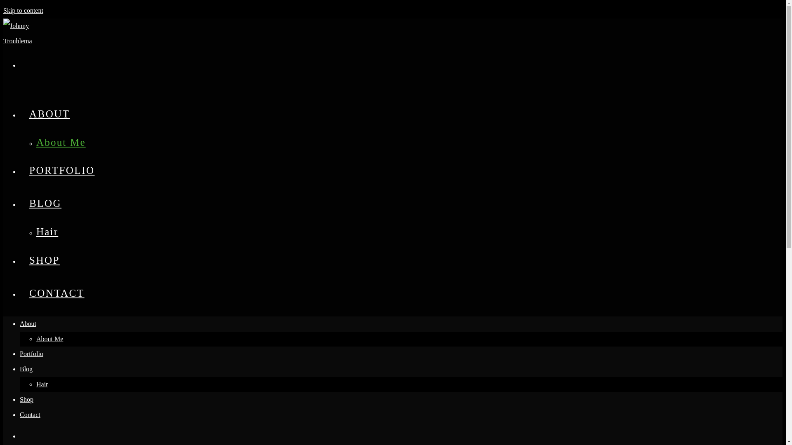 This screenshot has height=445, width=792. What do you see at coordinates (45, 260) in the screenshot?
I see `SHOP` at bounding box center [45, 260].